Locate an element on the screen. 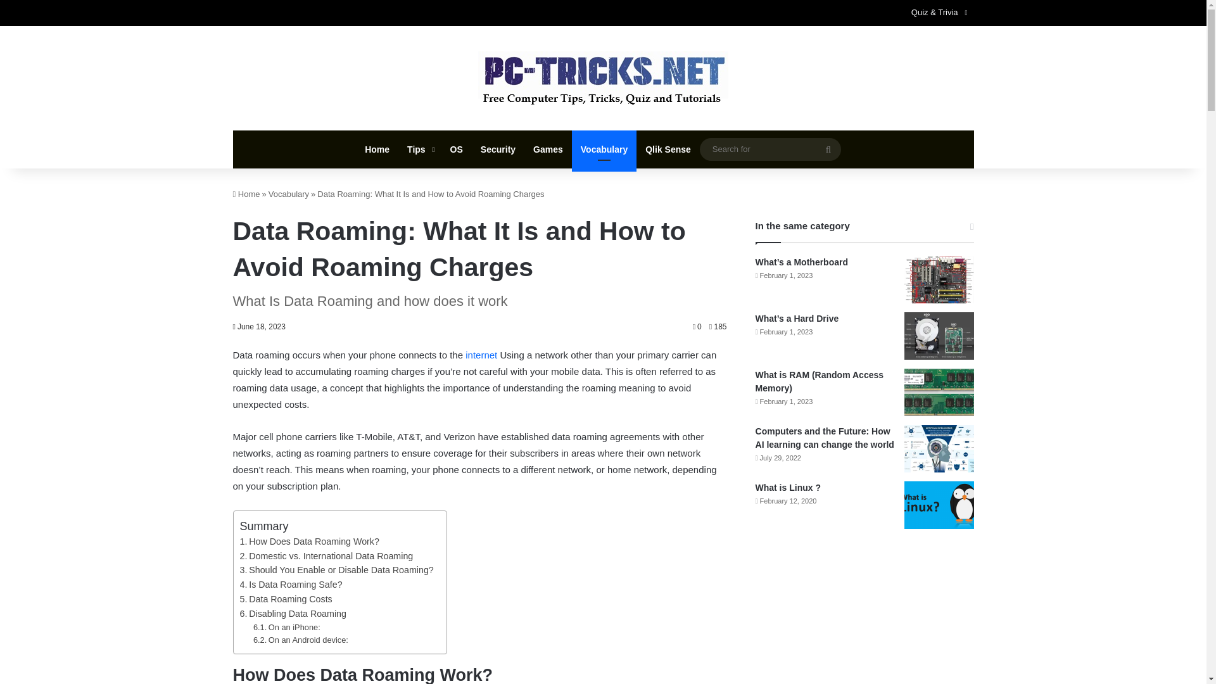 The height and width of the screenshot is (684, 1216). On an Android device: is located at coordinates (300, 640).